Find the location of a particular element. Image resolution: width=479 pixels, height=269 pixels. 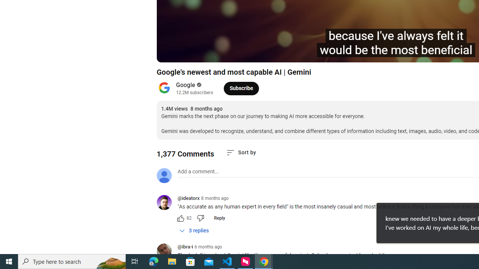

Like this comment along with 82 other people is located at coordinates (180, 218).